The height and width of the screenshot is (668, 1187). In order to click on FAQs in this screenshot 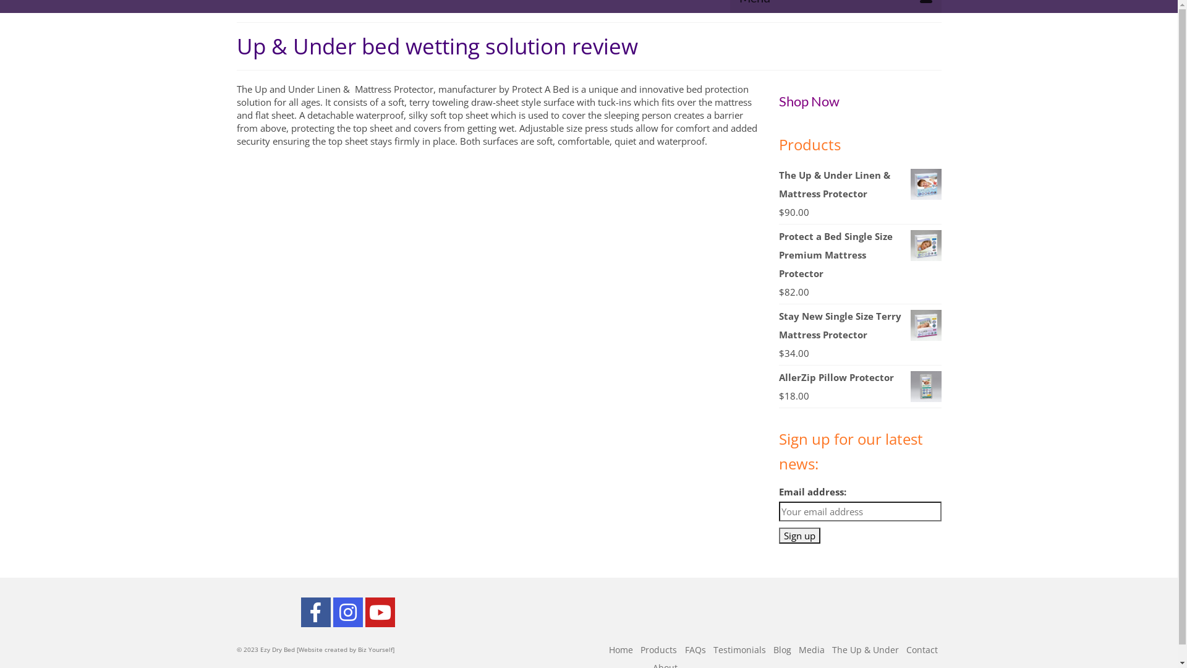, I will do `click(696, 649)`.